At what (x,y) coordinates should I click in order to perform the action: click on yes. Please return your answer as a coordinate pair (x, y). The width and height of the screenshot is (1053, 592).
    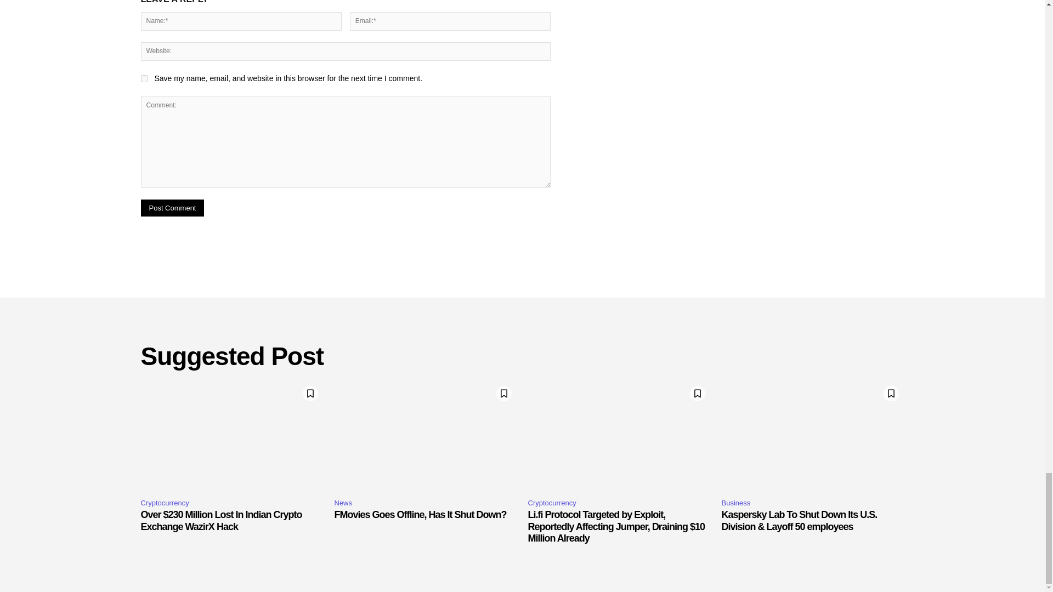
    Looking at the image, I should click on (144, 79).